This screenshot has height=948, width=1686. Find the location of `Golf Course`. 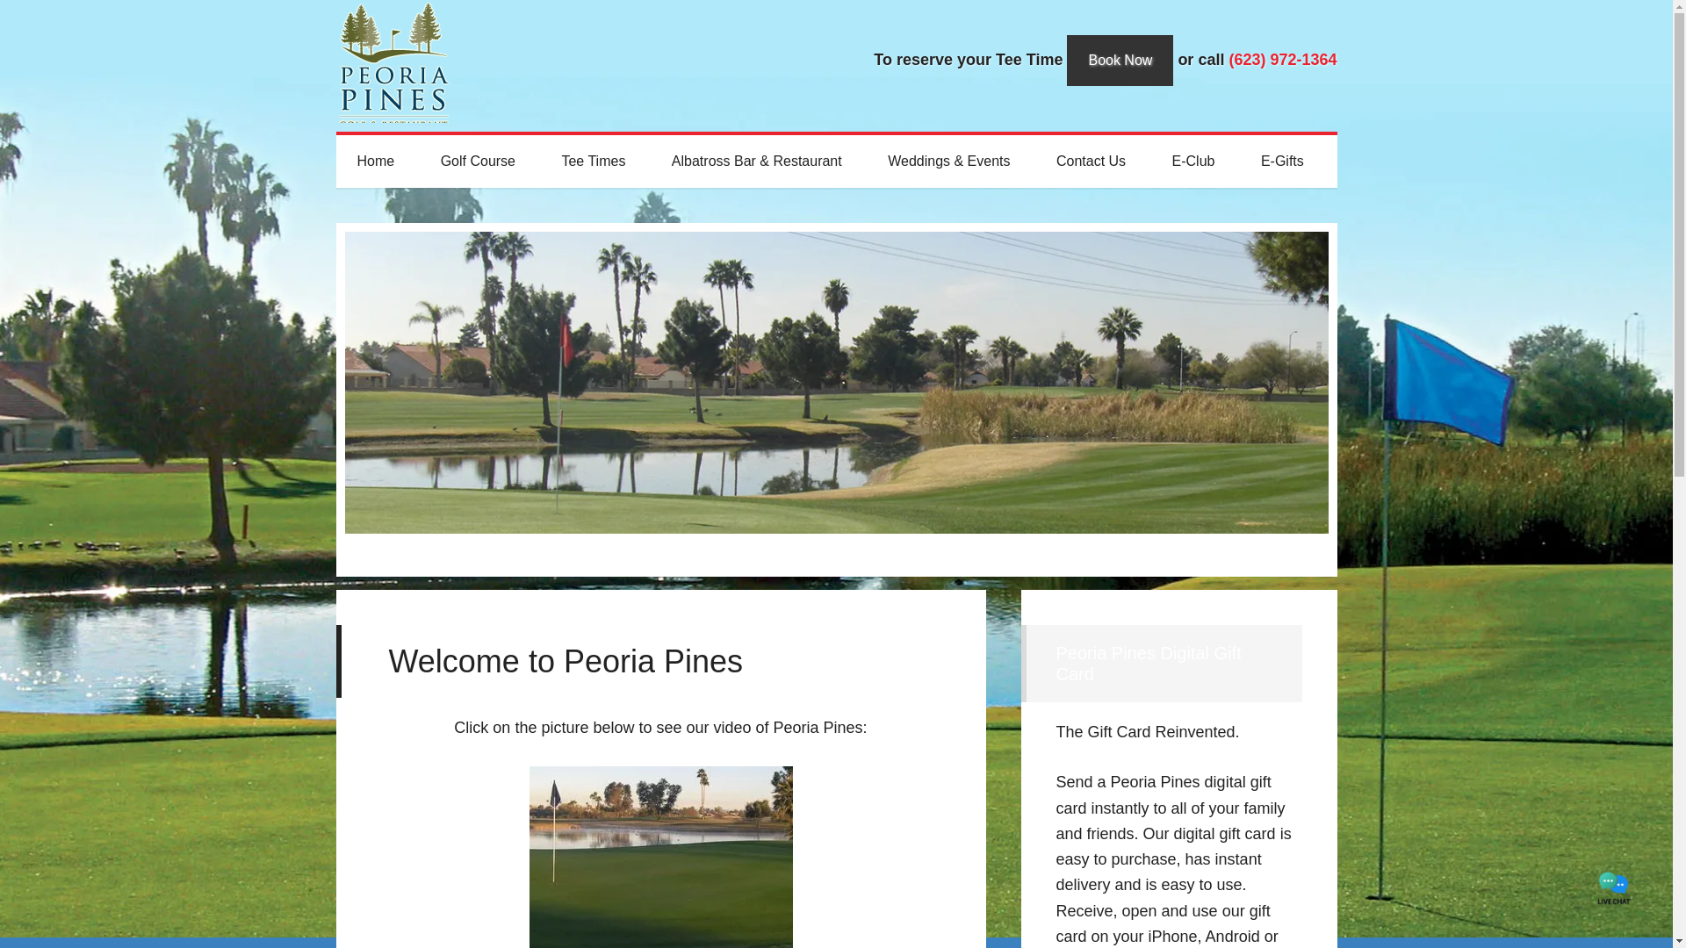

Golf Course is located at coordinates (478, 162).